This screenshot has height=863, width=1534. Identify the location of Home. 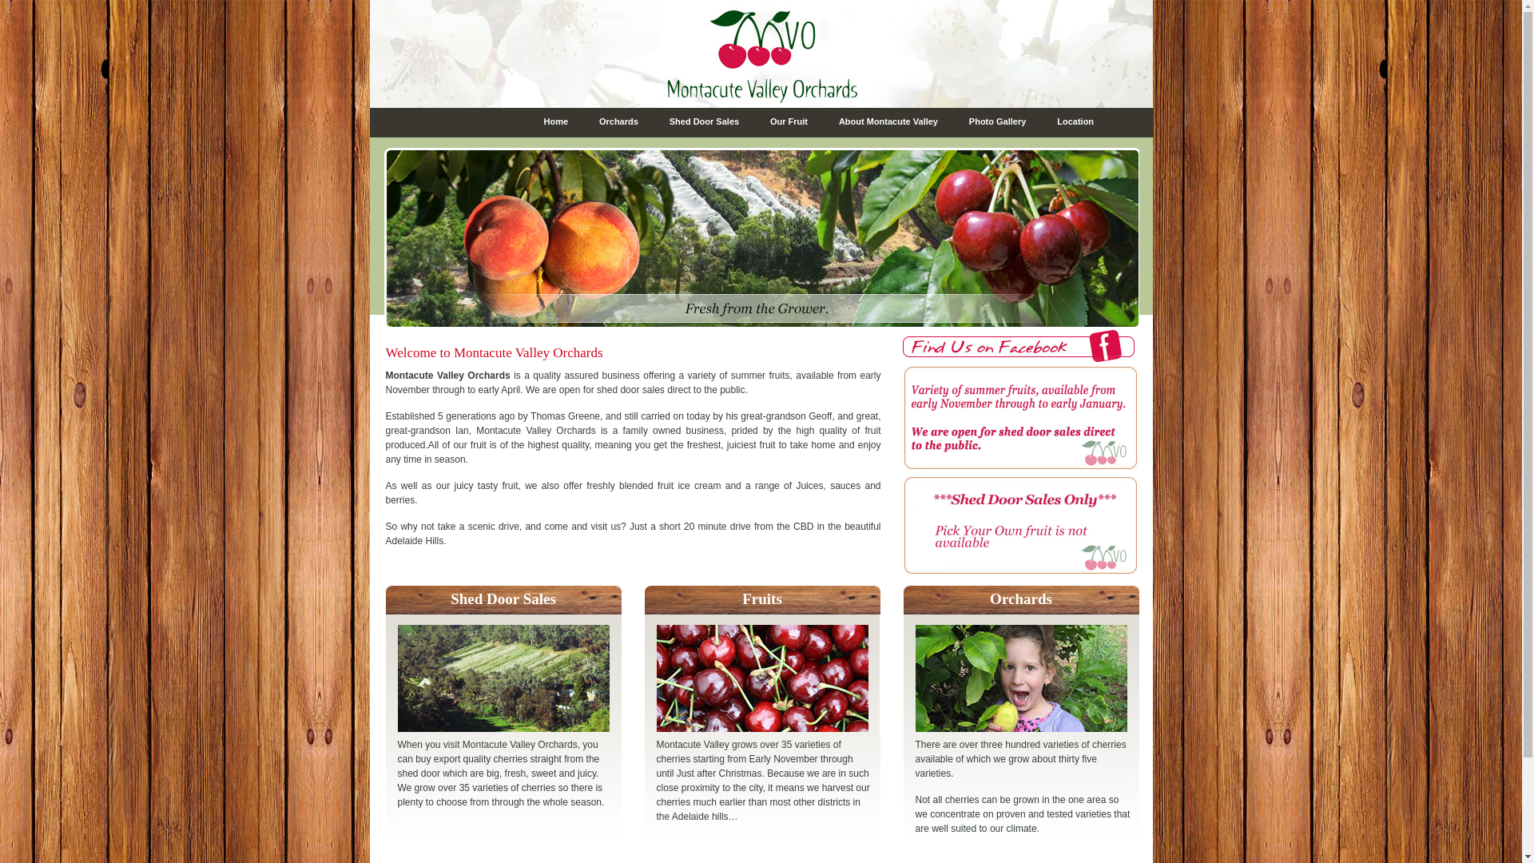
(556, 121).